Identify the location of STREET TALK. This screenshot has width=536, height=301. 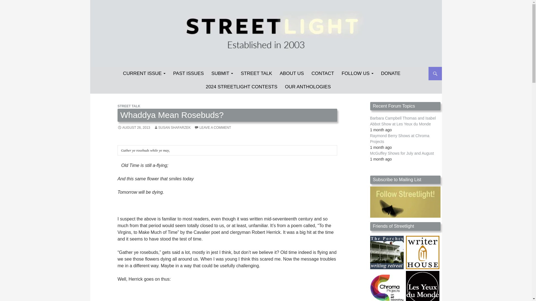
(129, 106).